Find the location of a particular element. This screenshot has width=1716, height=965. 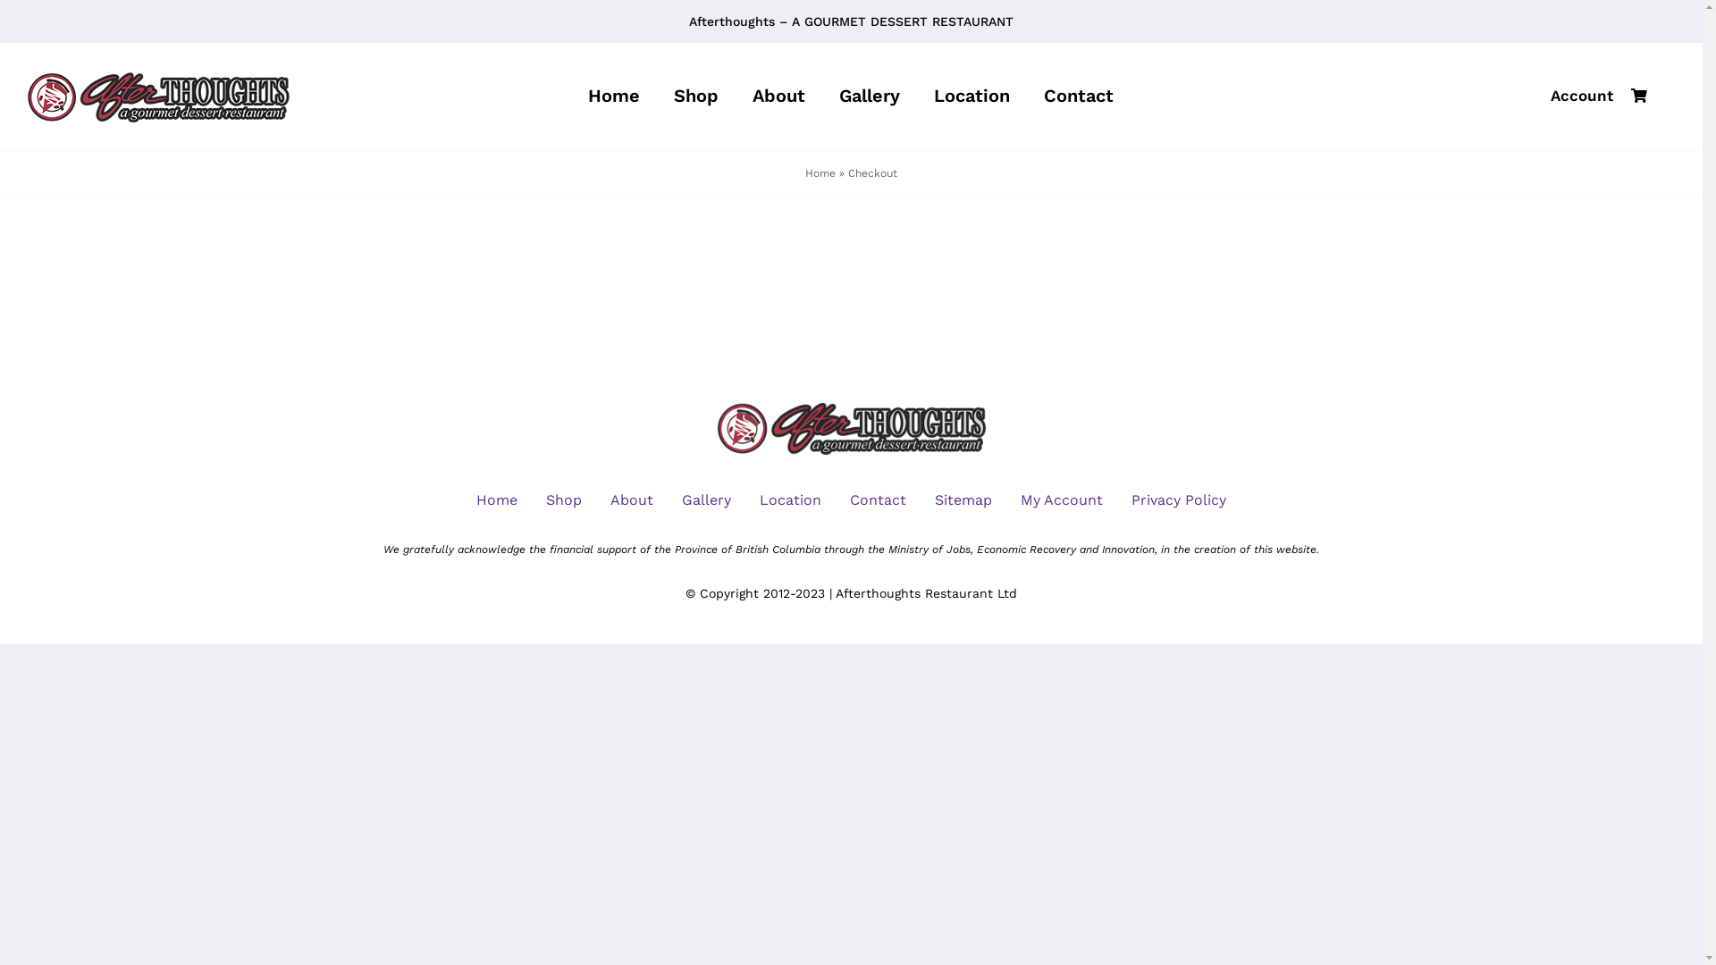

Location is located at coordinates (790, 500).